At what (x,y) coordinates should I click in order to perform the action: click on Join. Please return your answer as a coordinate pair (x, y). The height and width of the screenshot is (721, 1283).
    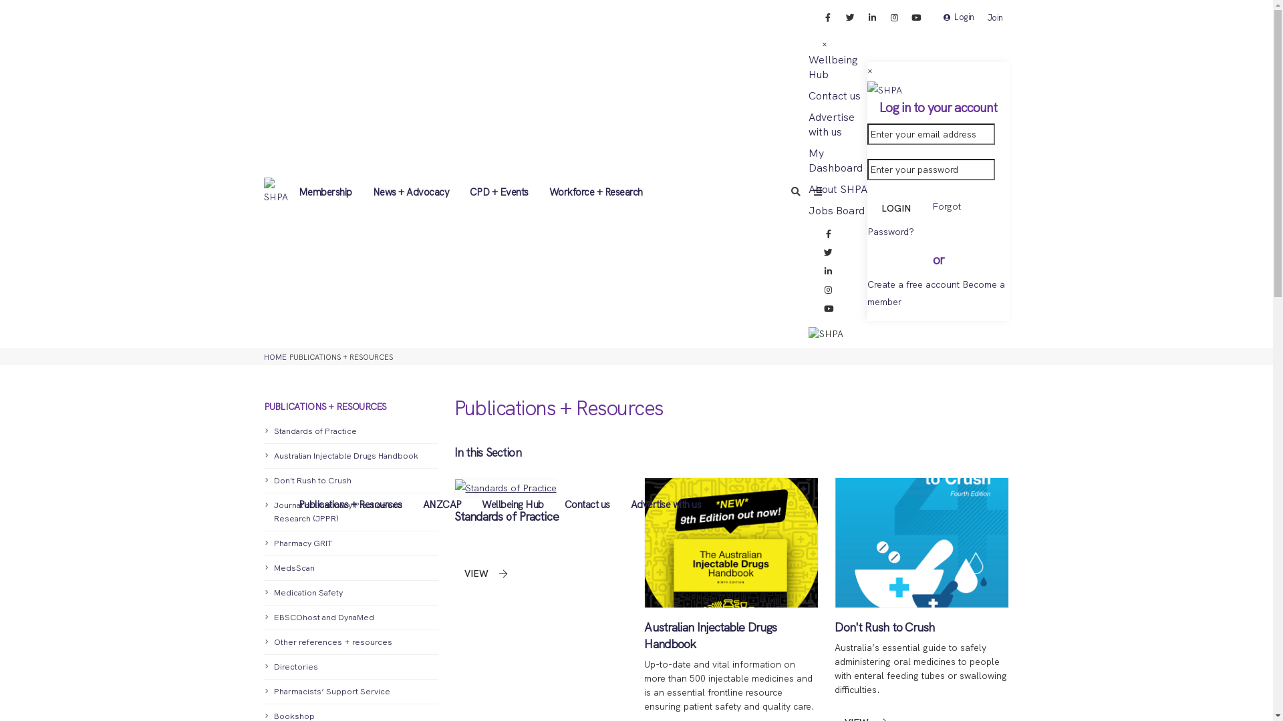
    Looking at the image, I should click on (996, 17).